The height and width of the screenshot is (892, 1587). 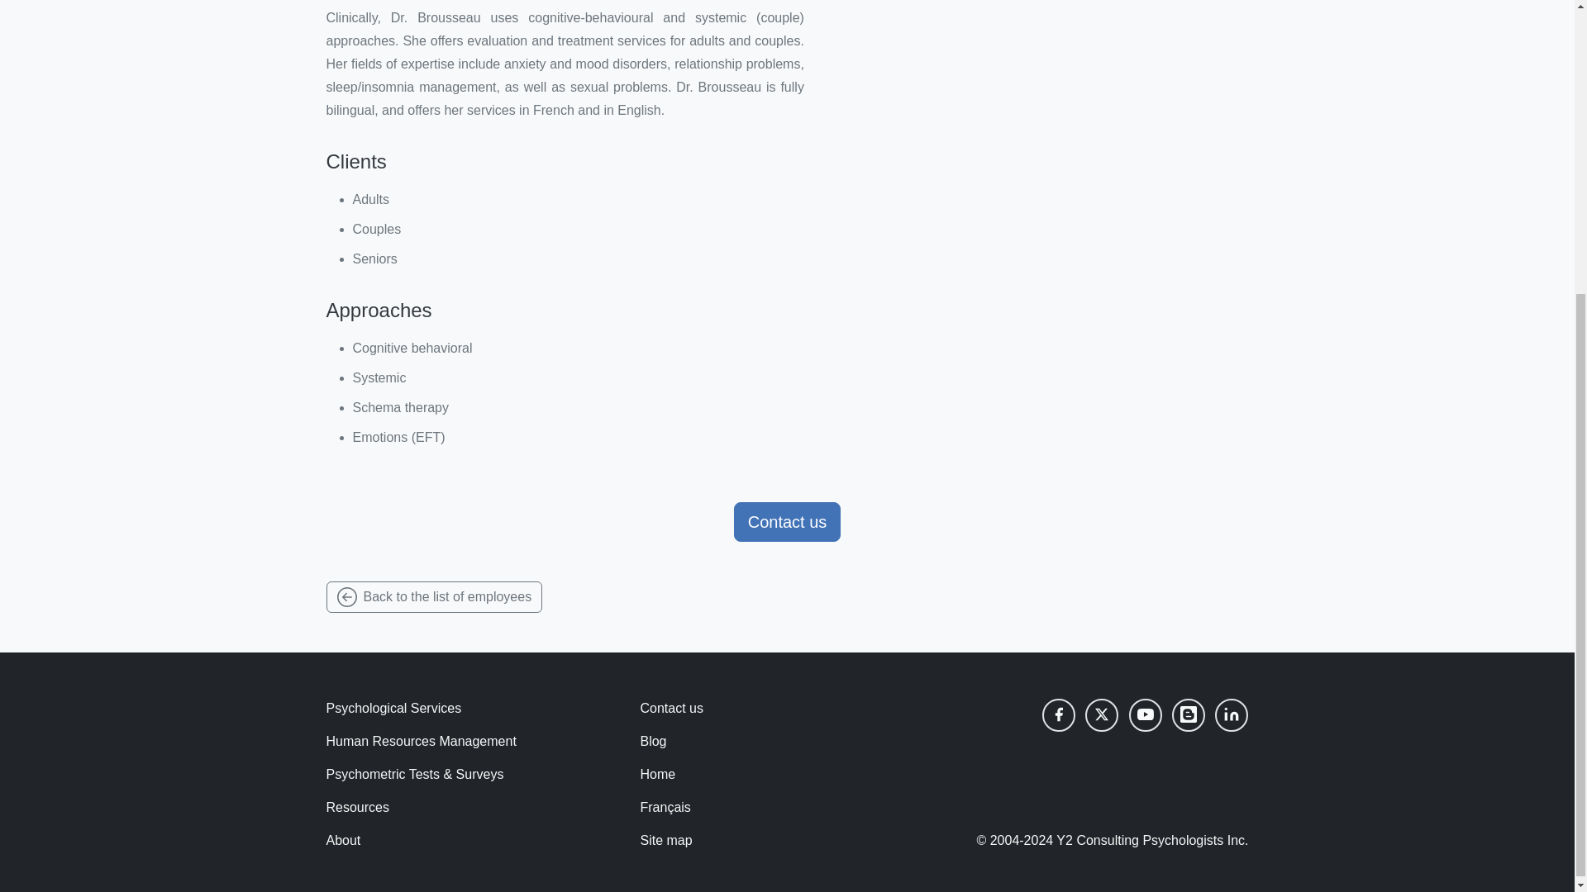 What do you see at coordinates (1189, 714) in the screenshot?
I see `Y2 Consulting Psychologists Blogger page` at bounding box center [1189, 714].